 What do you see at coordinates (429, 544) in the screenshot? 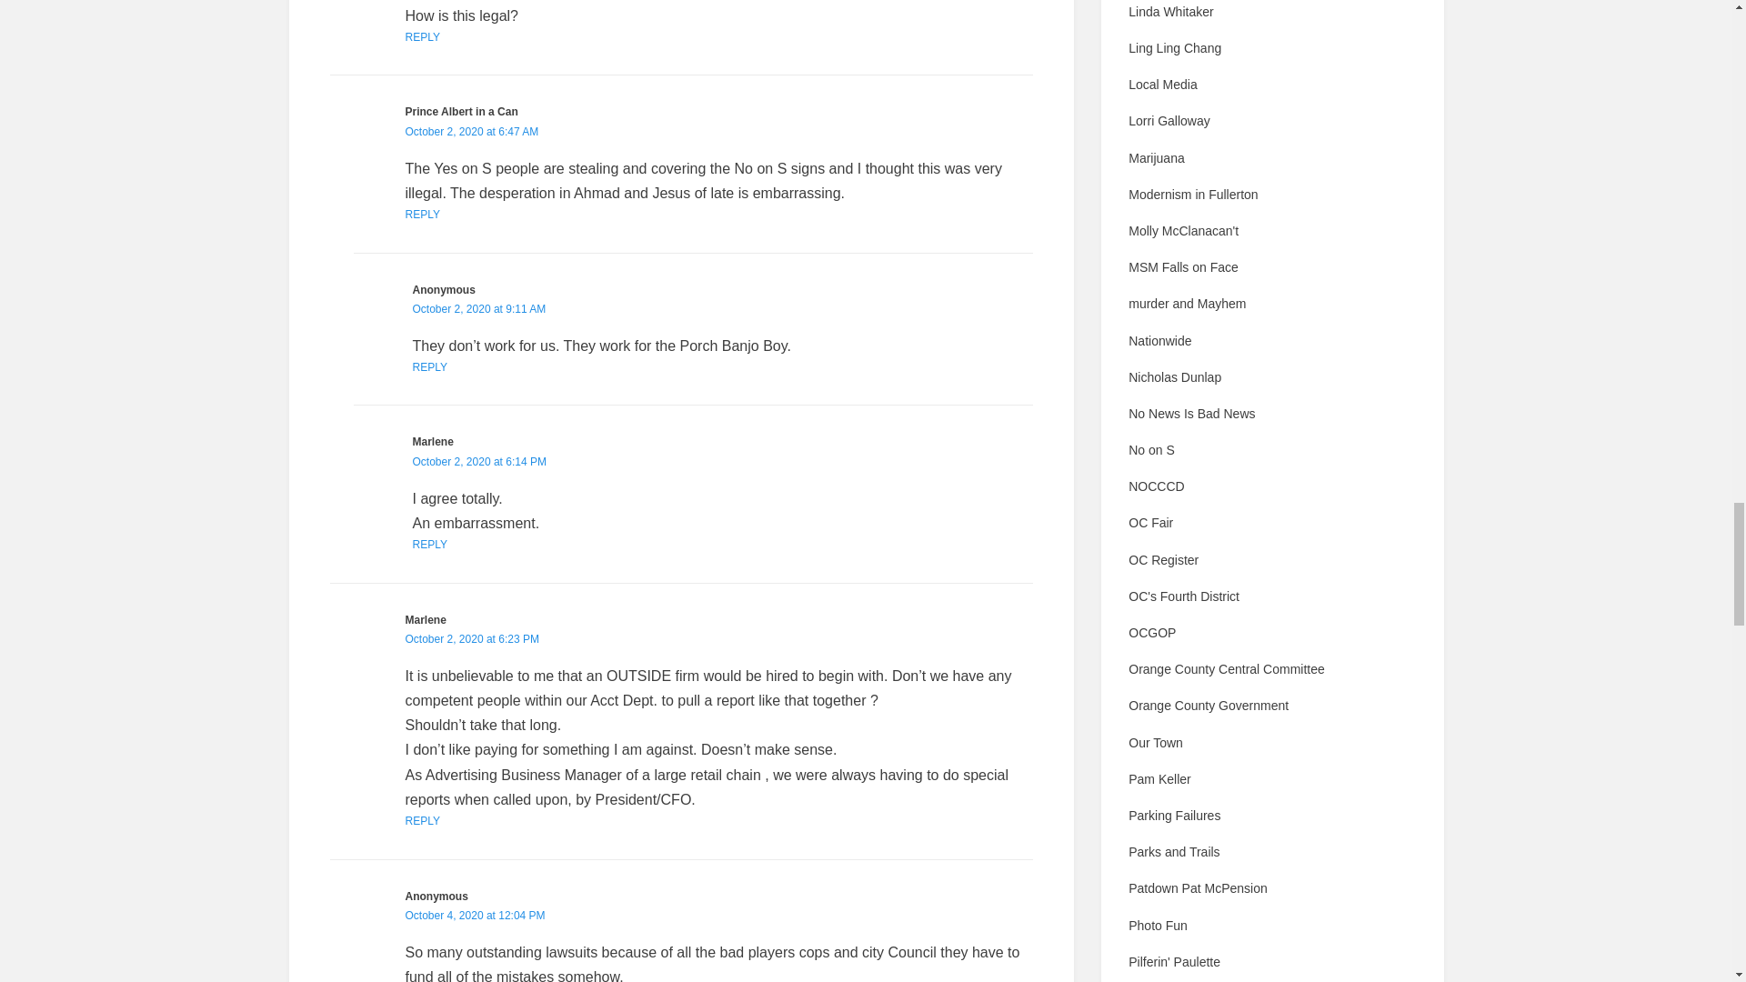
I see `REPLY` at bounding box center [429, 544].